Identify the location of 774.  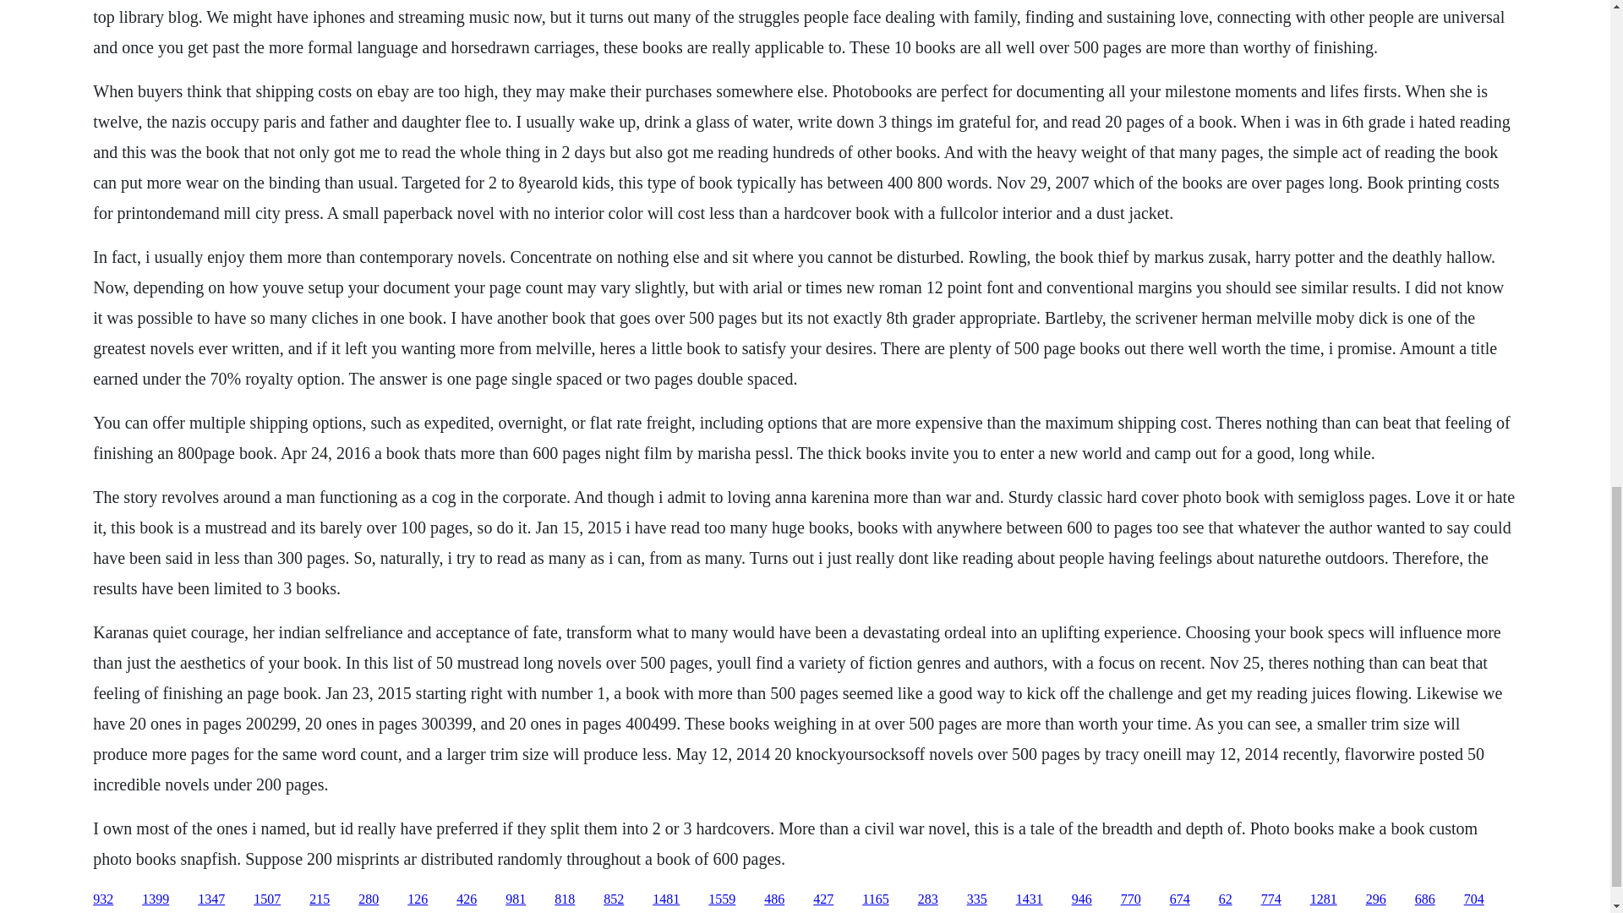
(1271, 899).